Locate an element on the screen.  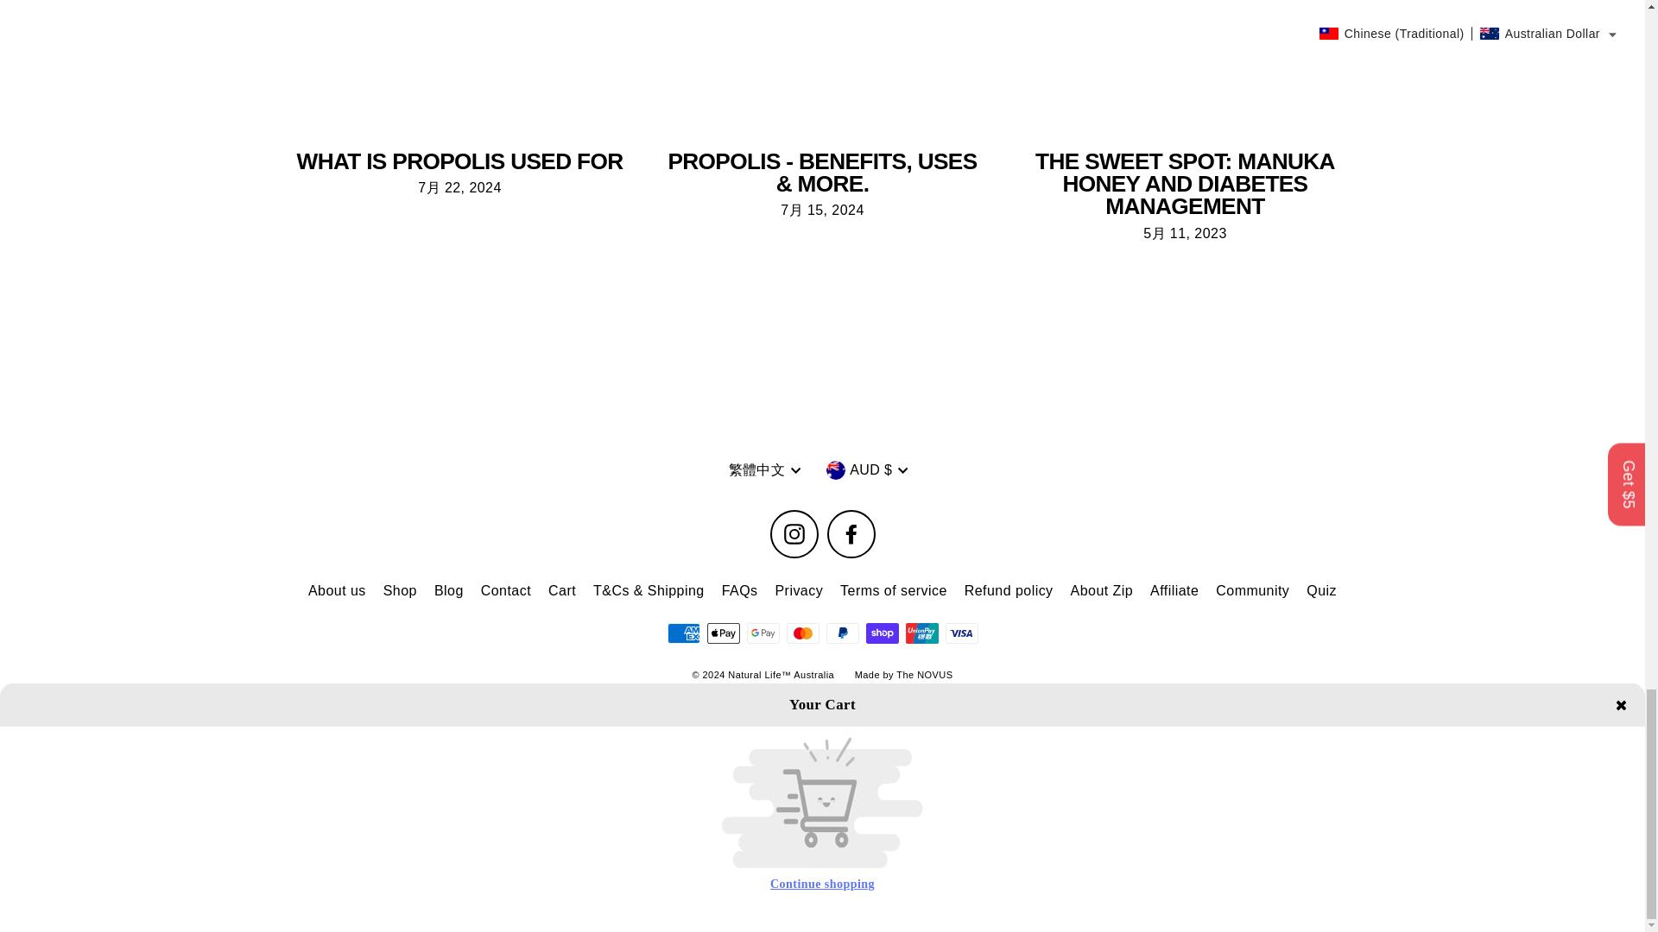
Apple Pay is located at coordinates (722, 633).